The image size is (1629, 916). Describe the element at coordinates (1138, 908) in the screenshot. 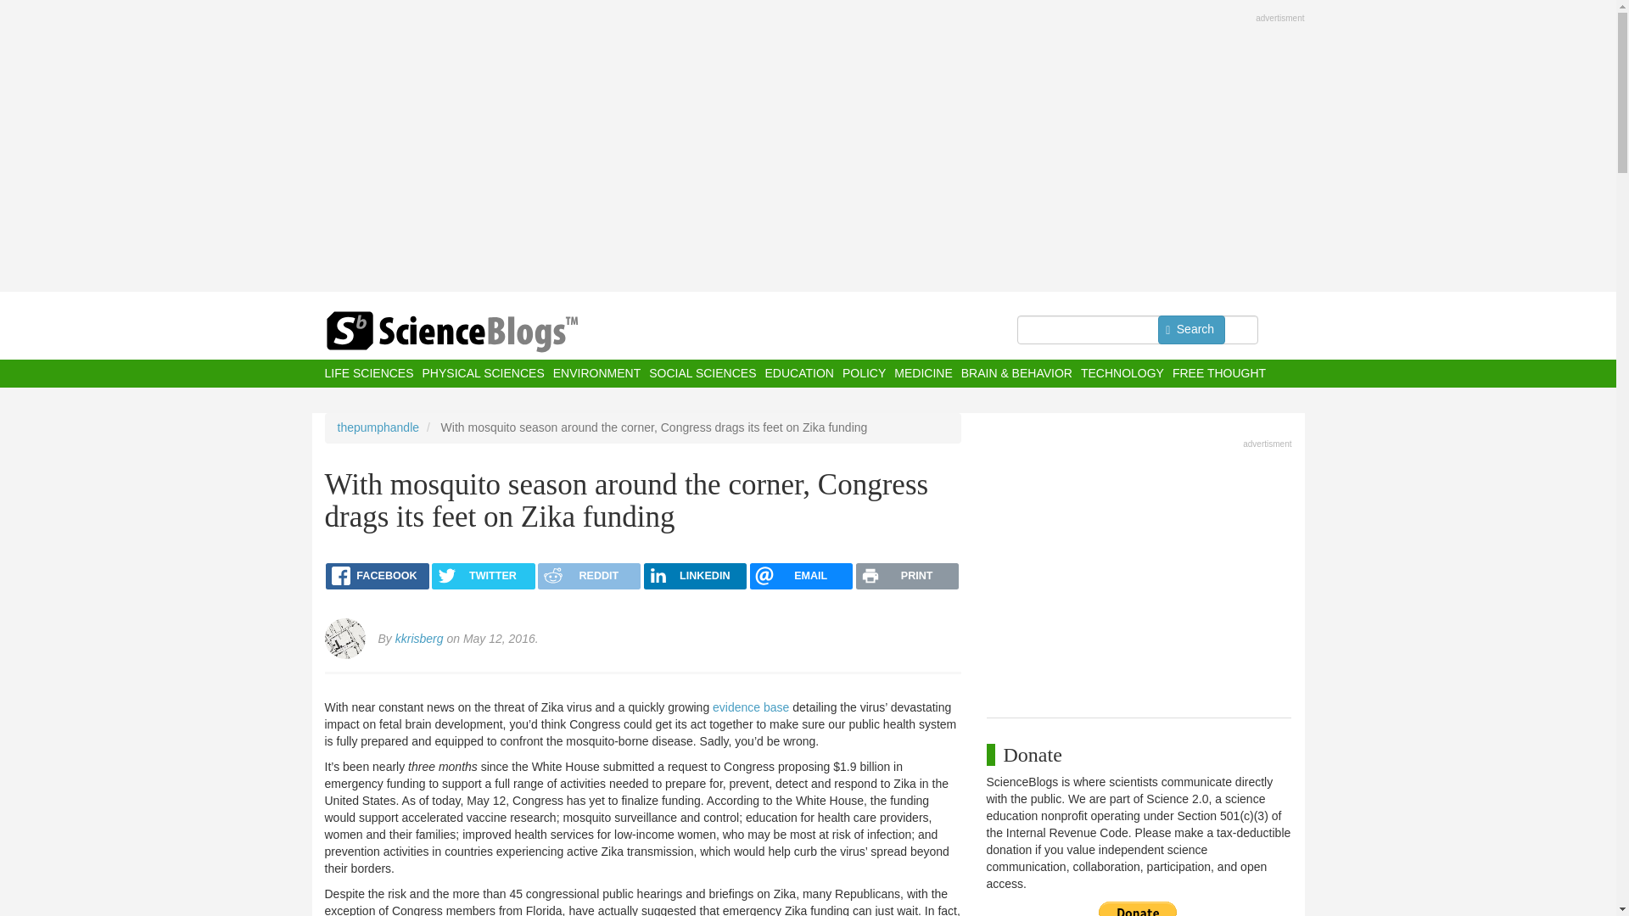

I see `PayPal - The safer, easier way to pay online!` at that location.